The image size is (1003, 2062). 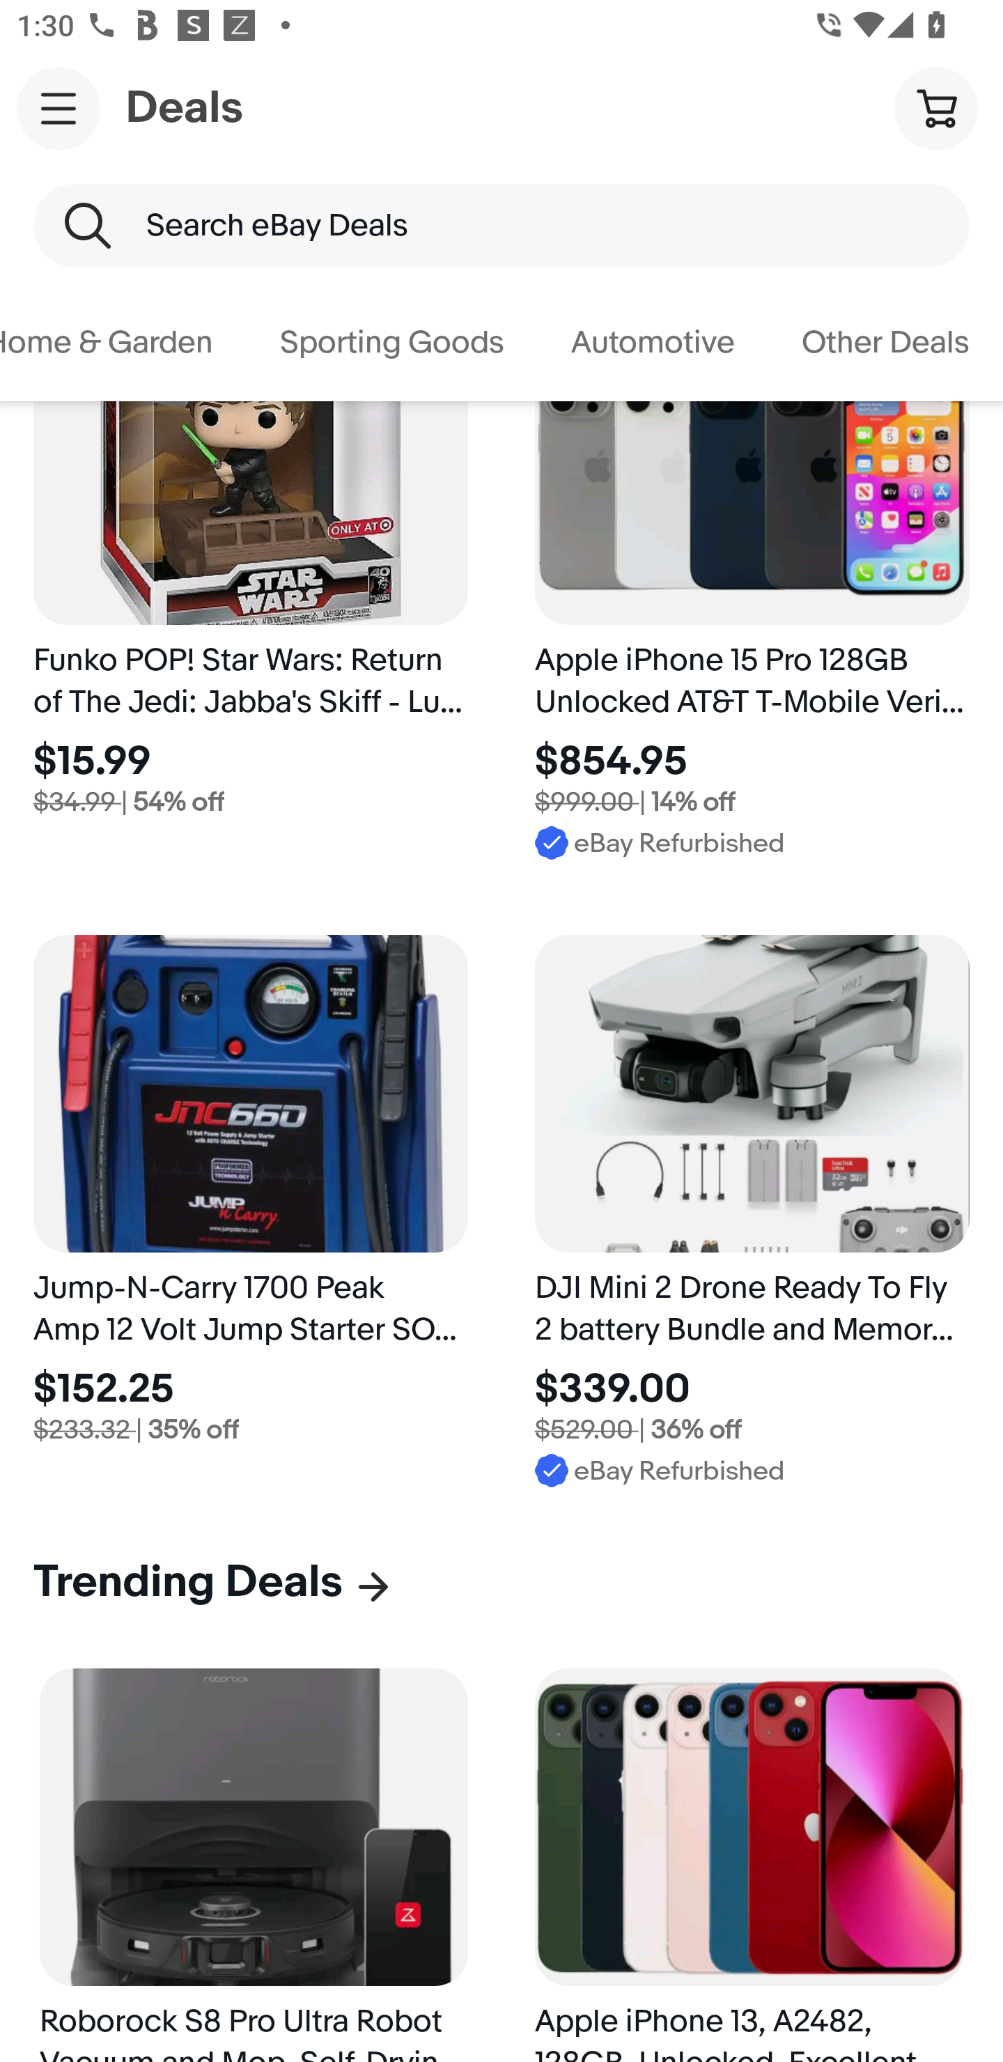 I want to click on Search eBay Deals Search Keyword Search eBay Deals, so click(x=501, y=226).